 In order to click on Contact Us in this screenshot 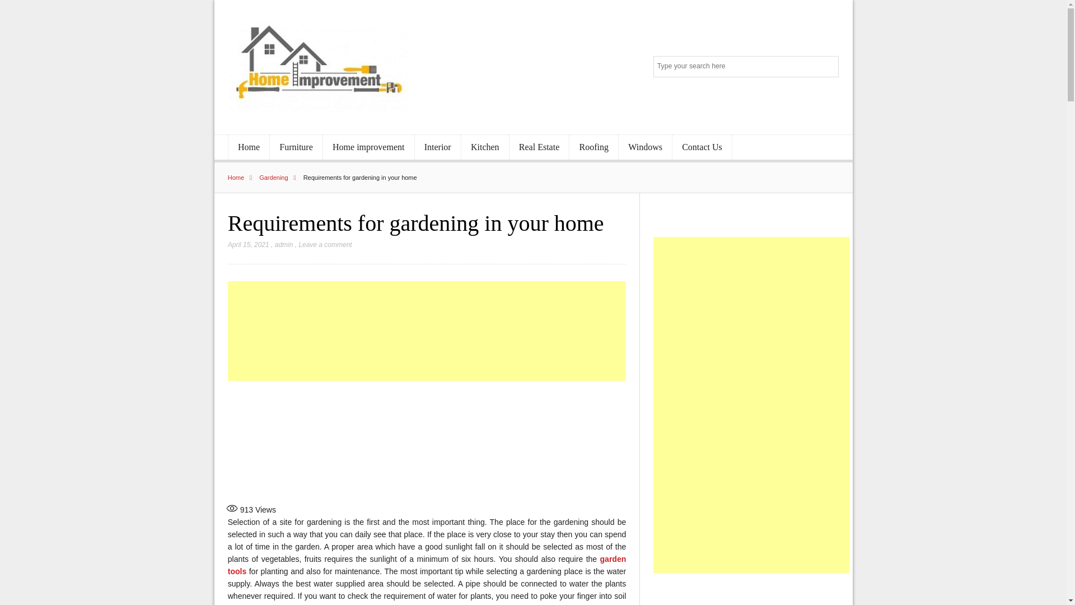, I will do `click(702, 147)`.